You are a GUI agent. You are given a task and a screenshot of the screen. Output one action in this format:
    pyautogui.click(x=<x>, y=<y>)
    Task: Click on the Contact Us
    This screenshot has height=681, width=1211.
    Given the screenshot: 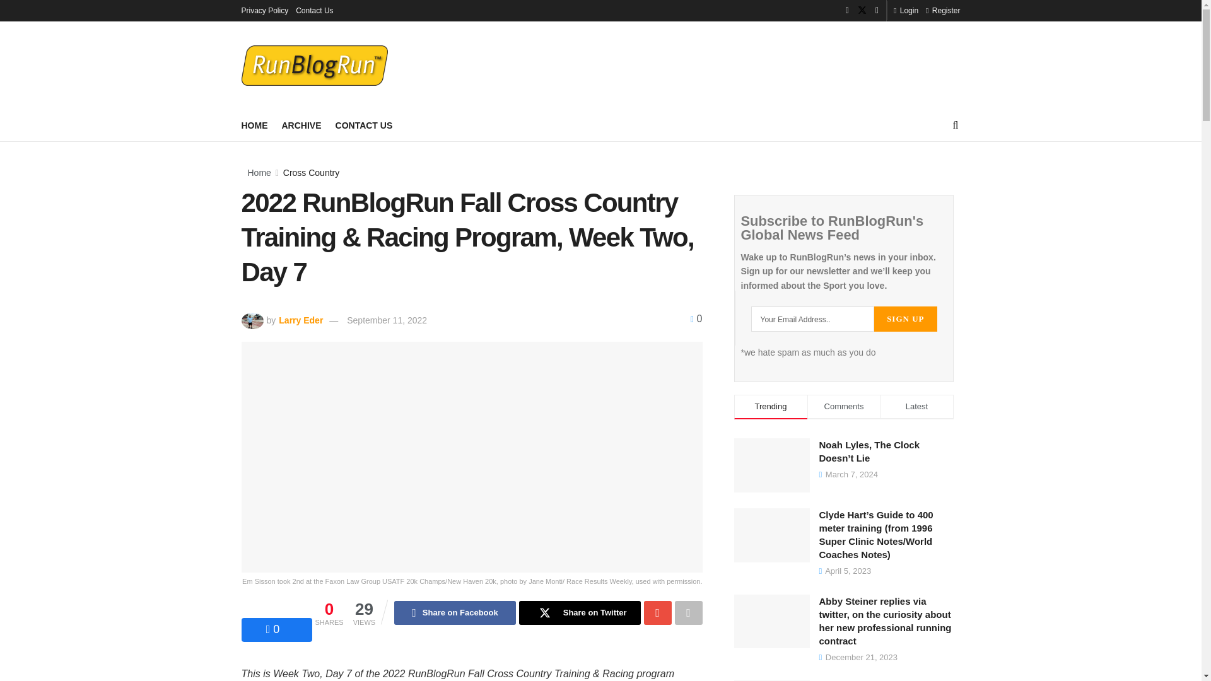 What is the action you would take?
    pyautogui.click(x=314, y=10)
    